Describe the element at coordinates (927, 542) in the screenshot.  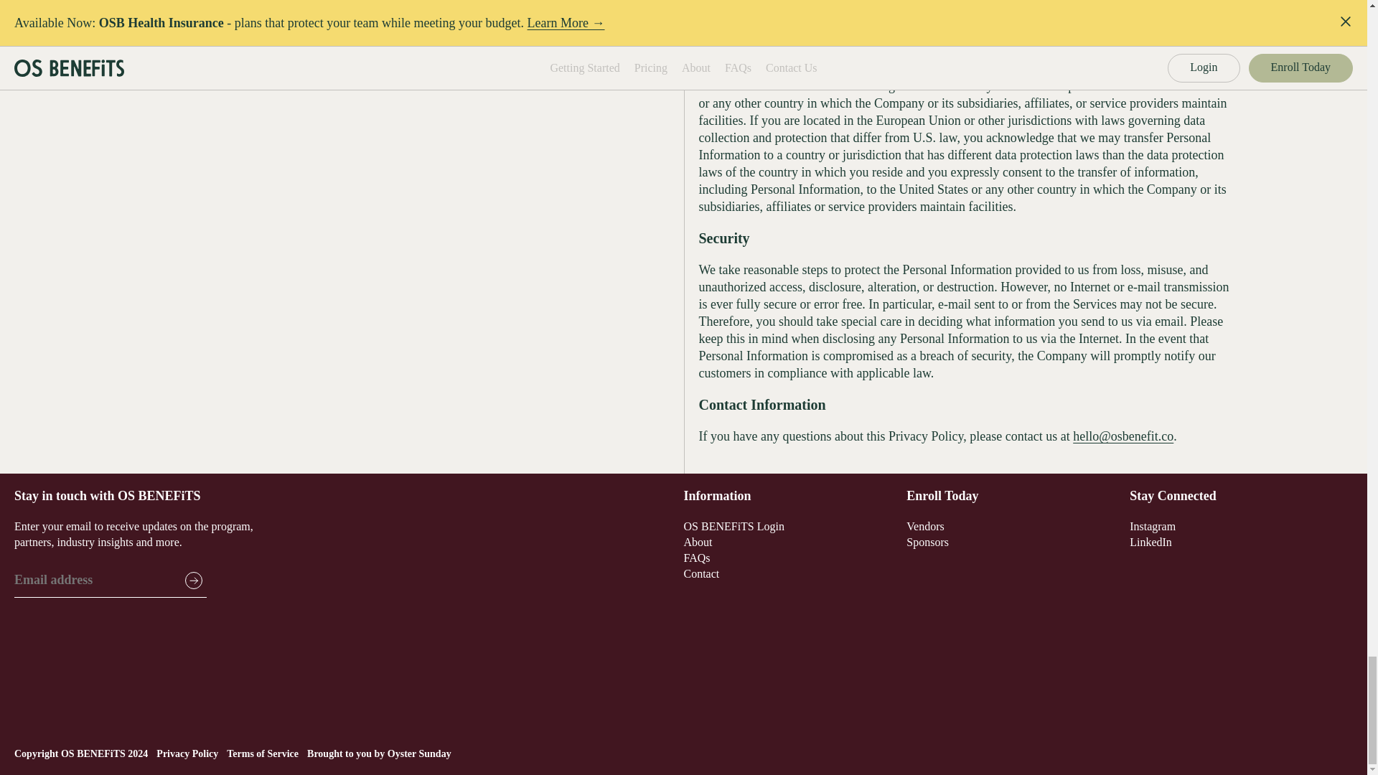
I see `Sponsors` at that location.